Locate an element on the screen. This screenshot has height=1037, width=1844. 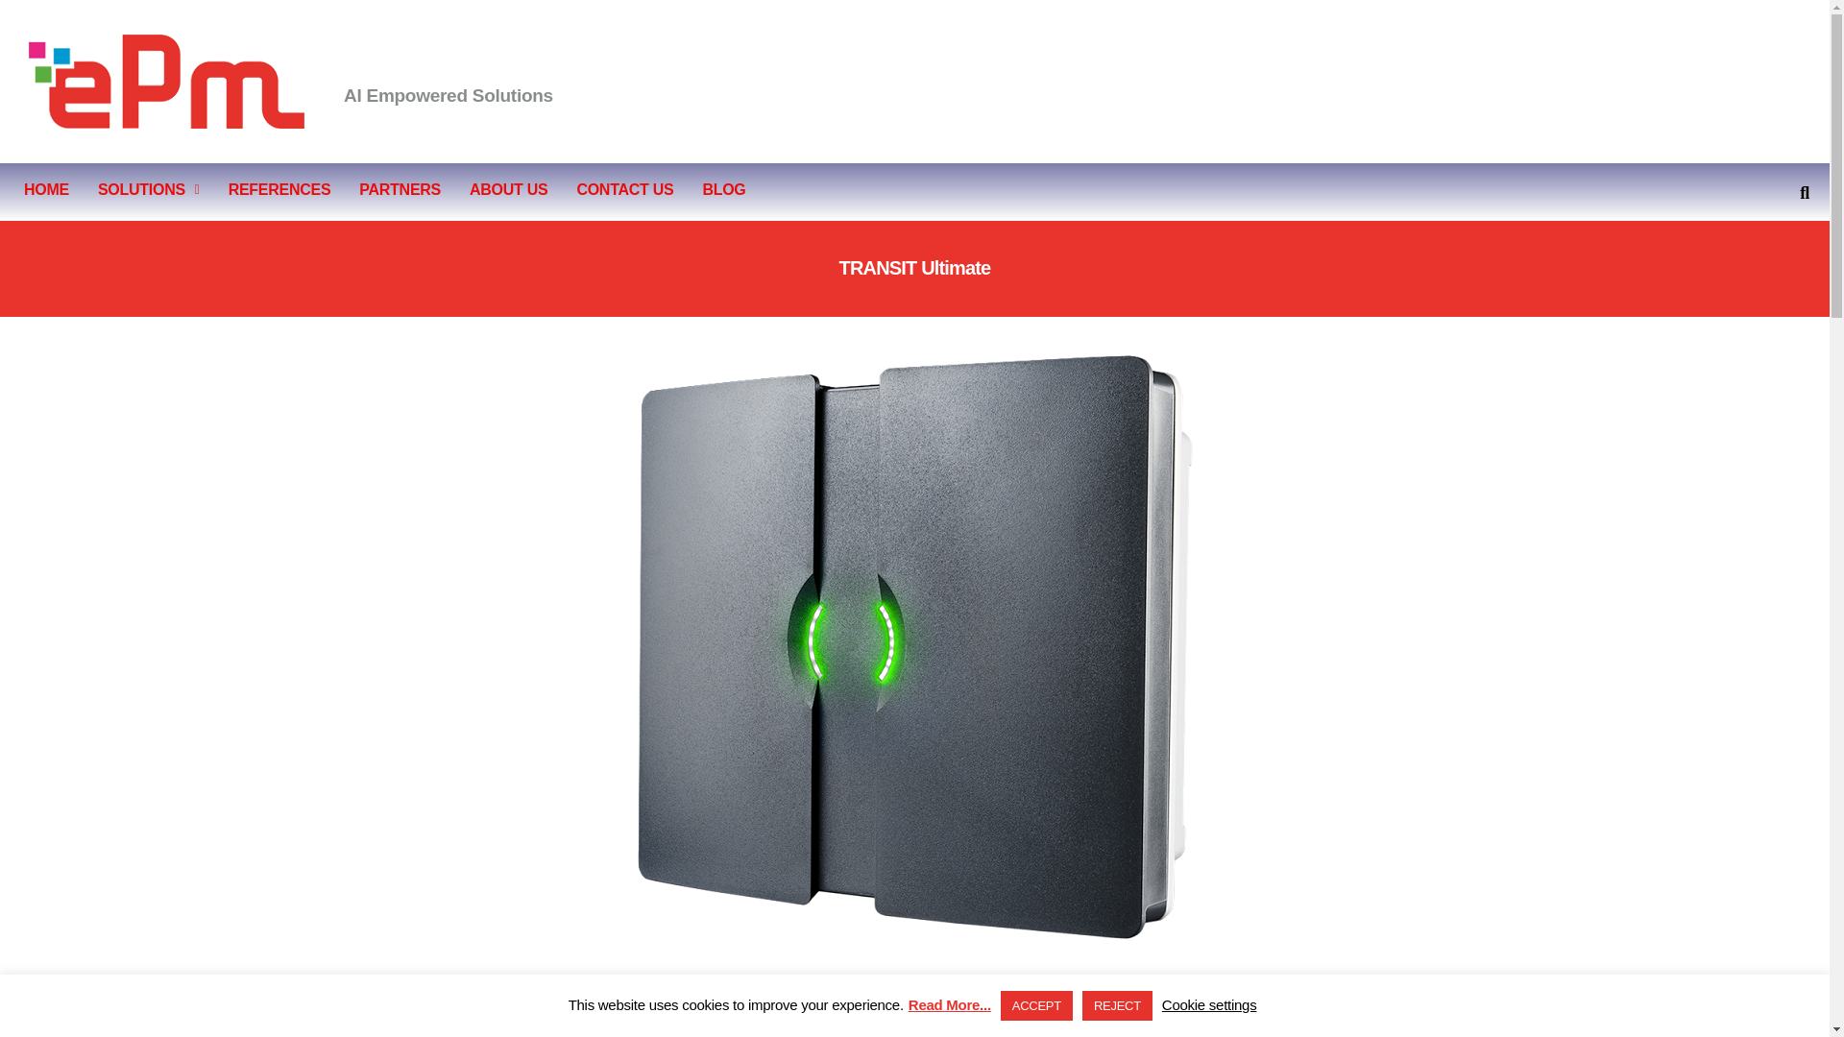
Search is located at coordinates (1796, 192).